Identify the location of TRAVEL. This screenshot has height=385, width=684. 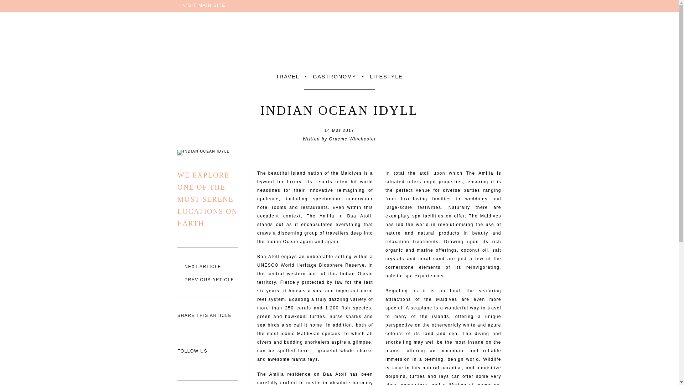
(287, 76).